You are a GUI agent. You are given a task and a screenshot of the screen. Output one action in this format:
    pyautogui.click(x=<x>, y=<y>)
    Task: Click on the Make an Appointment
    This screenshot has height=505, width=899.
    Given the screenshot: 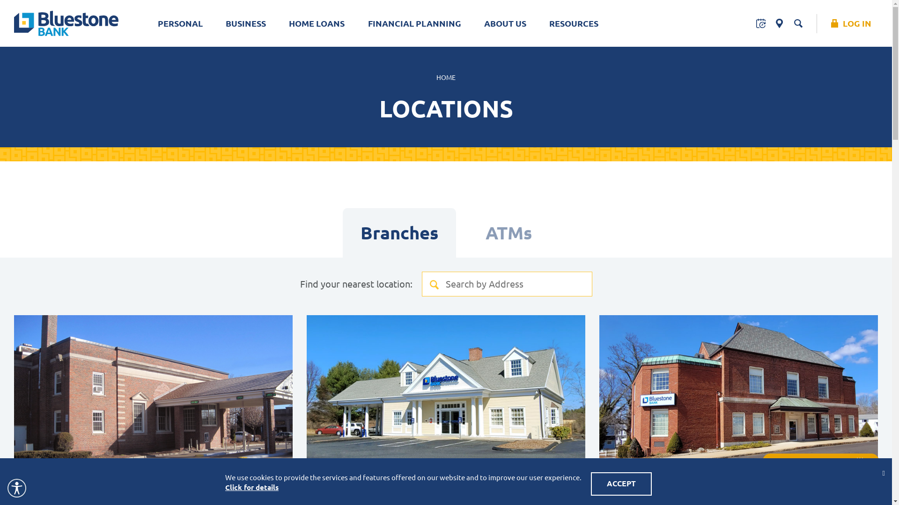 What is the action you would take?
    pyautogui.click(x=761, y=23)
    